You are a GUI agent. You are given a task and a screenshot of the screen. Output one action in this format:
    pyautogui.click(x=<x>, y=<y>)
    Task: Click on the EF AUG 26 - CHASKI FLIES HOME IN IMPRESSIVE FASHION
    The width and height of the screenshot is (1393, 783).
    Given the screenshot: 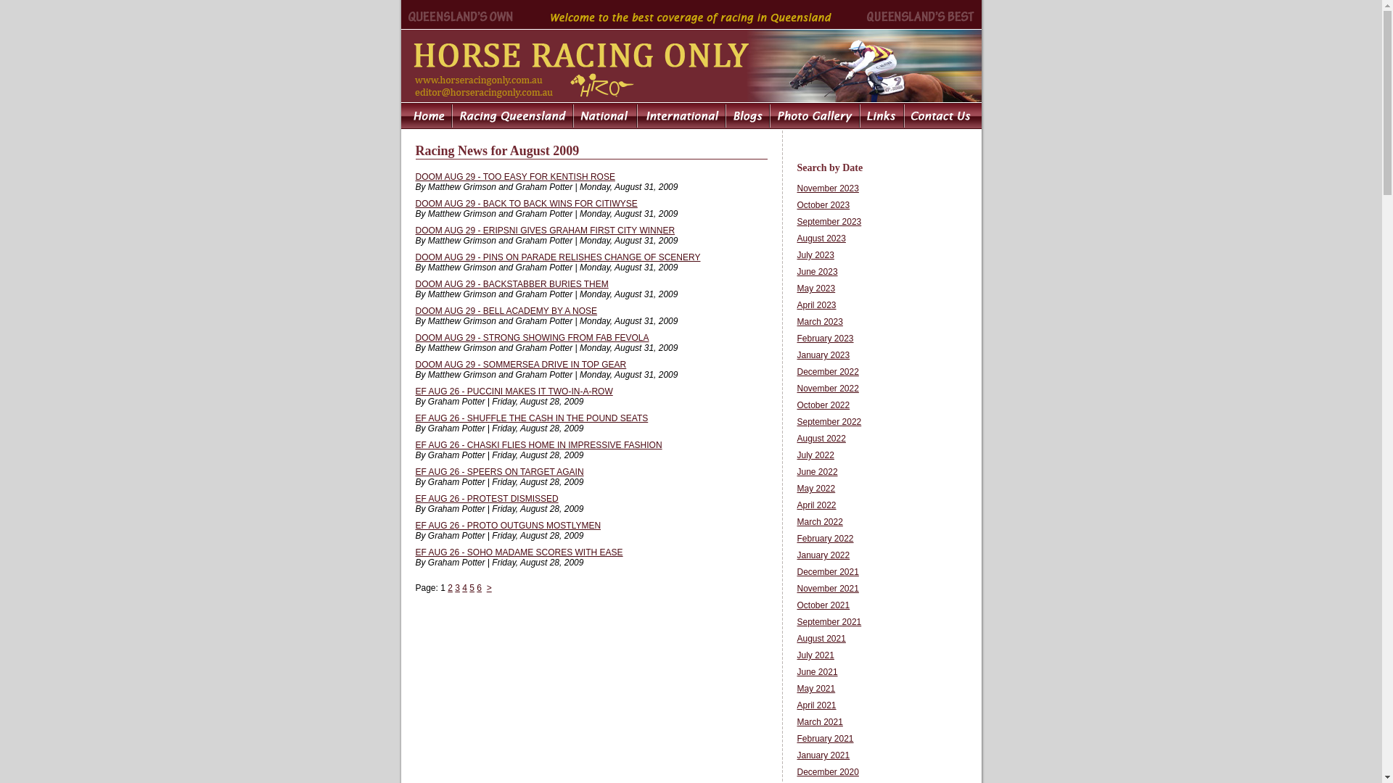 What is the action you would take?
    pyautogui.click(x=538, y=445)
    